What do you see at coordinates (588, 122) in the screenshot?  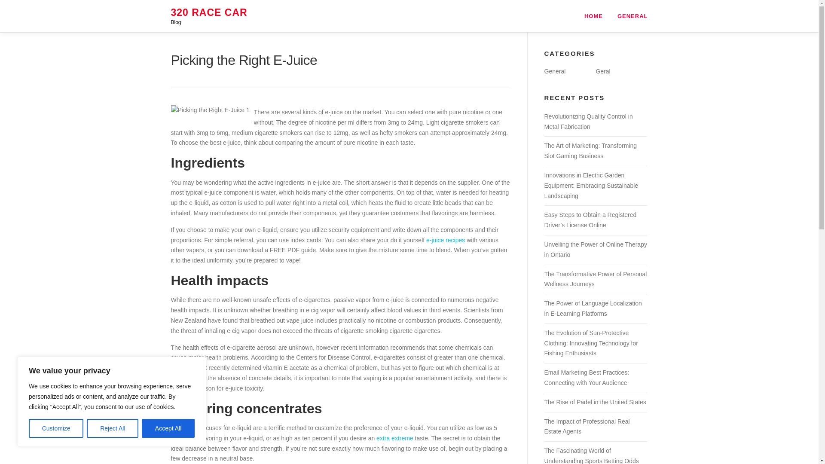 I see `Revolutionizing Quality Control in Metal Fabrication` at bounding box center [588, 122].